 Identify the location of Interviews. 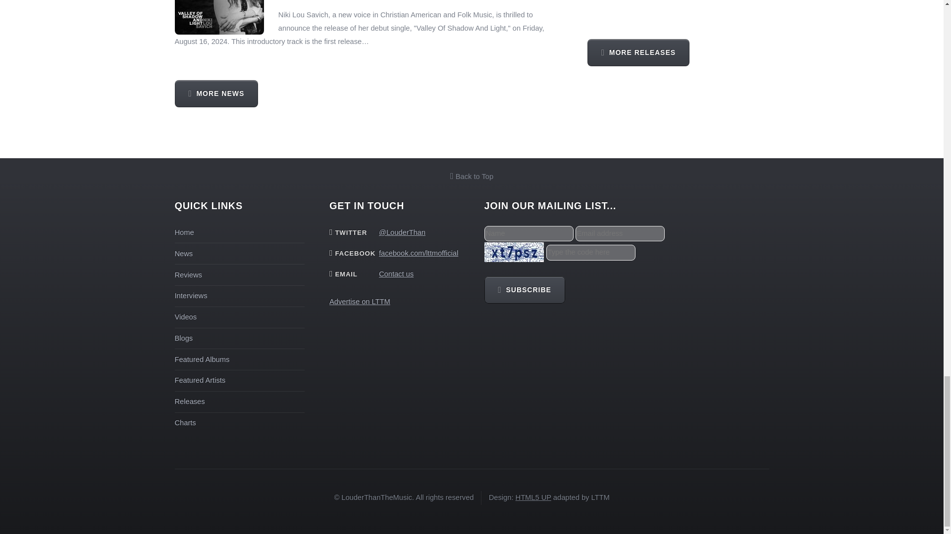
(190, 295).